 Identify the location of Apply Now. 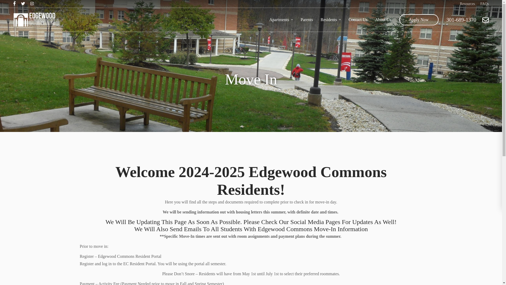
(419, 20).